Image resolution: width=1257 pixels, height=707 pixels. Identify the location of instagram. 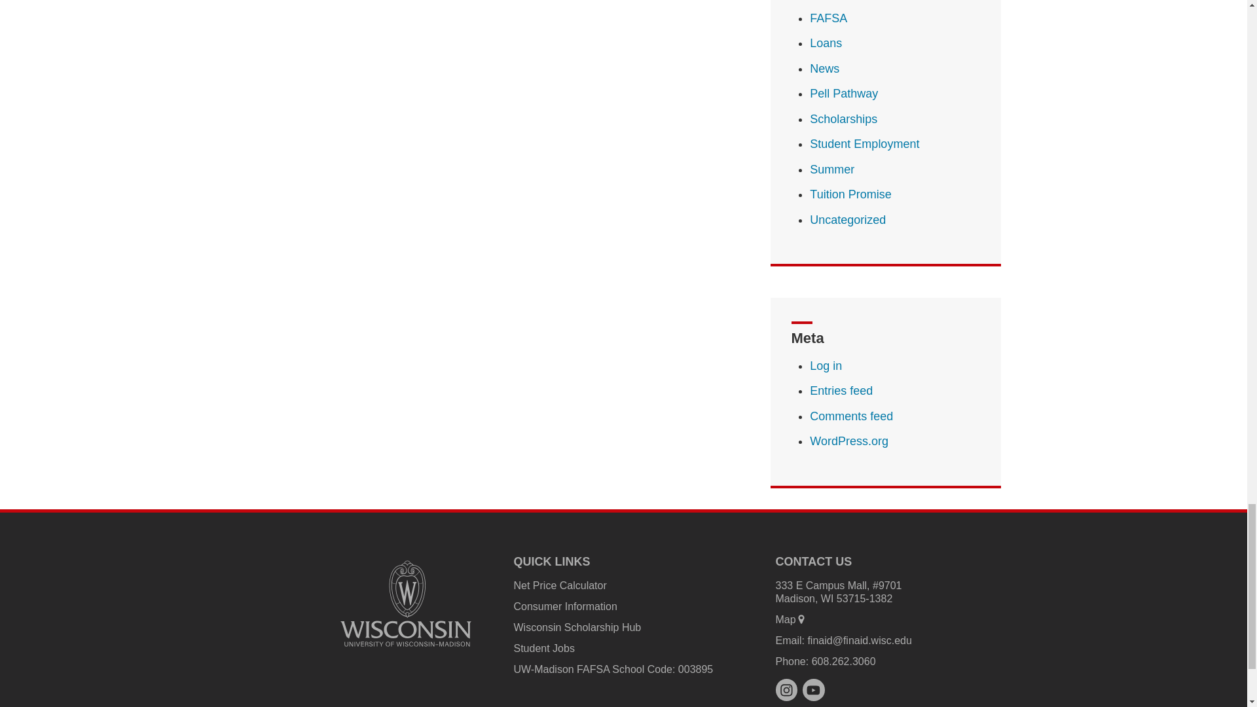
(786, 690).